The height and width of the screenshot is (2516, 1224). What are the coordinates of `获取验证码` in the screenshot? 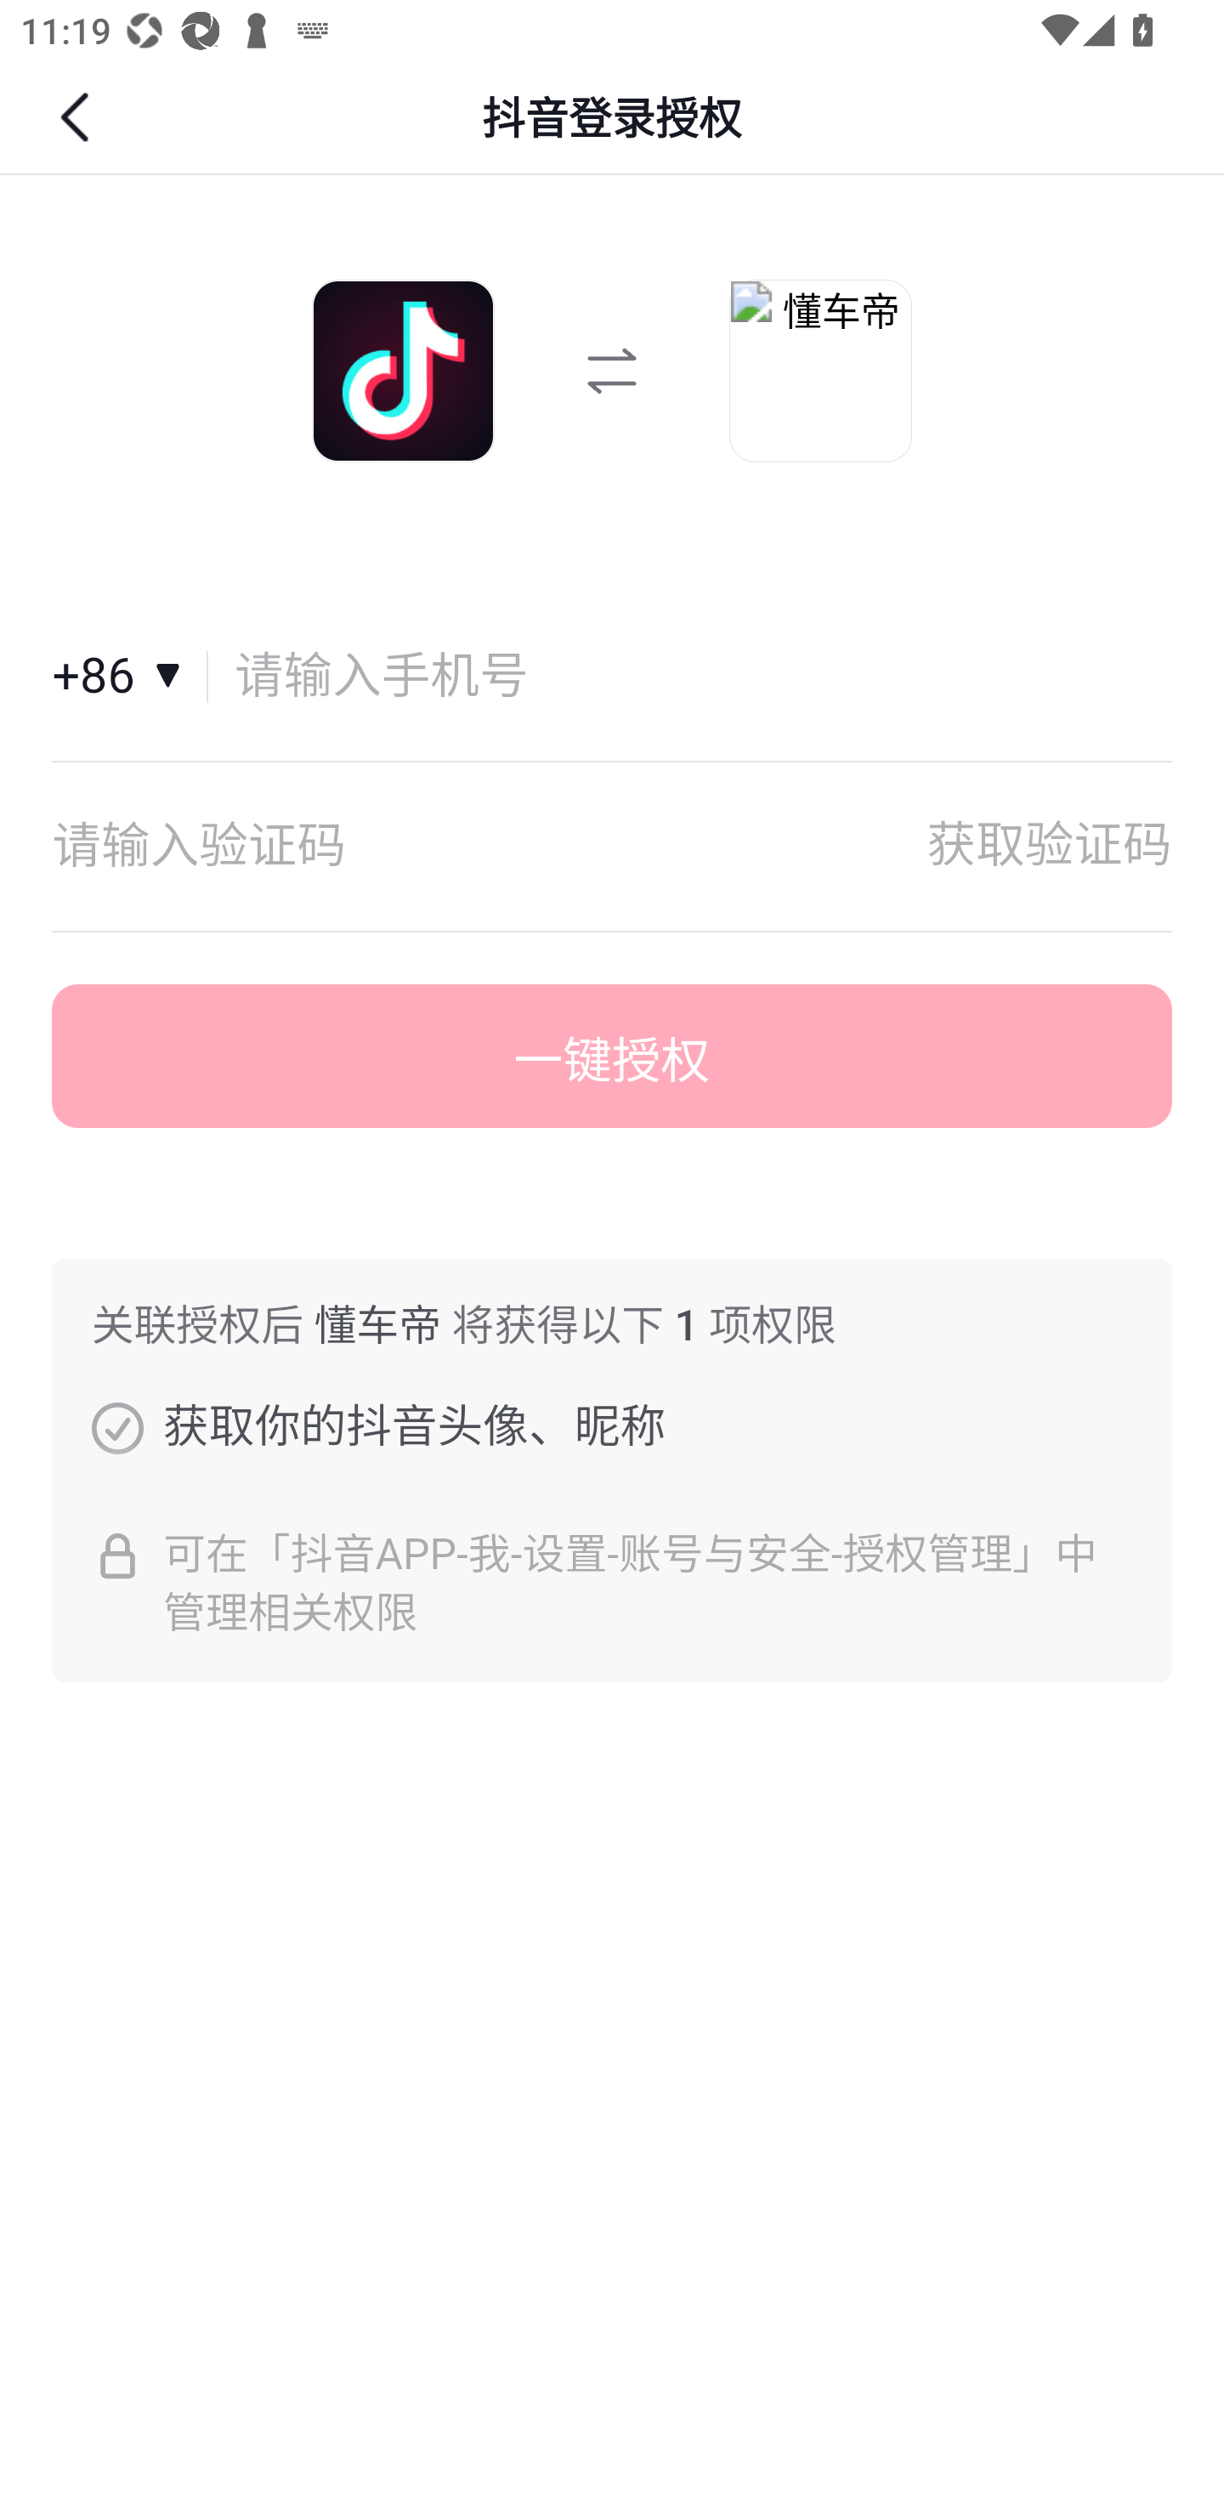 It's located at (1049, 845).